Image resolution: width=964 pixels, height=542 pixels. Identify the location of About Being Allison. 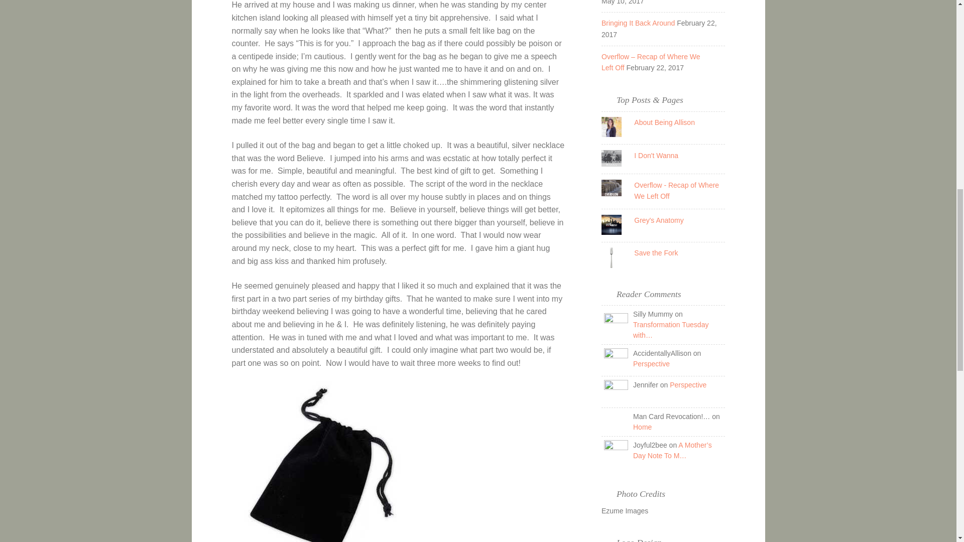
(665, 122).